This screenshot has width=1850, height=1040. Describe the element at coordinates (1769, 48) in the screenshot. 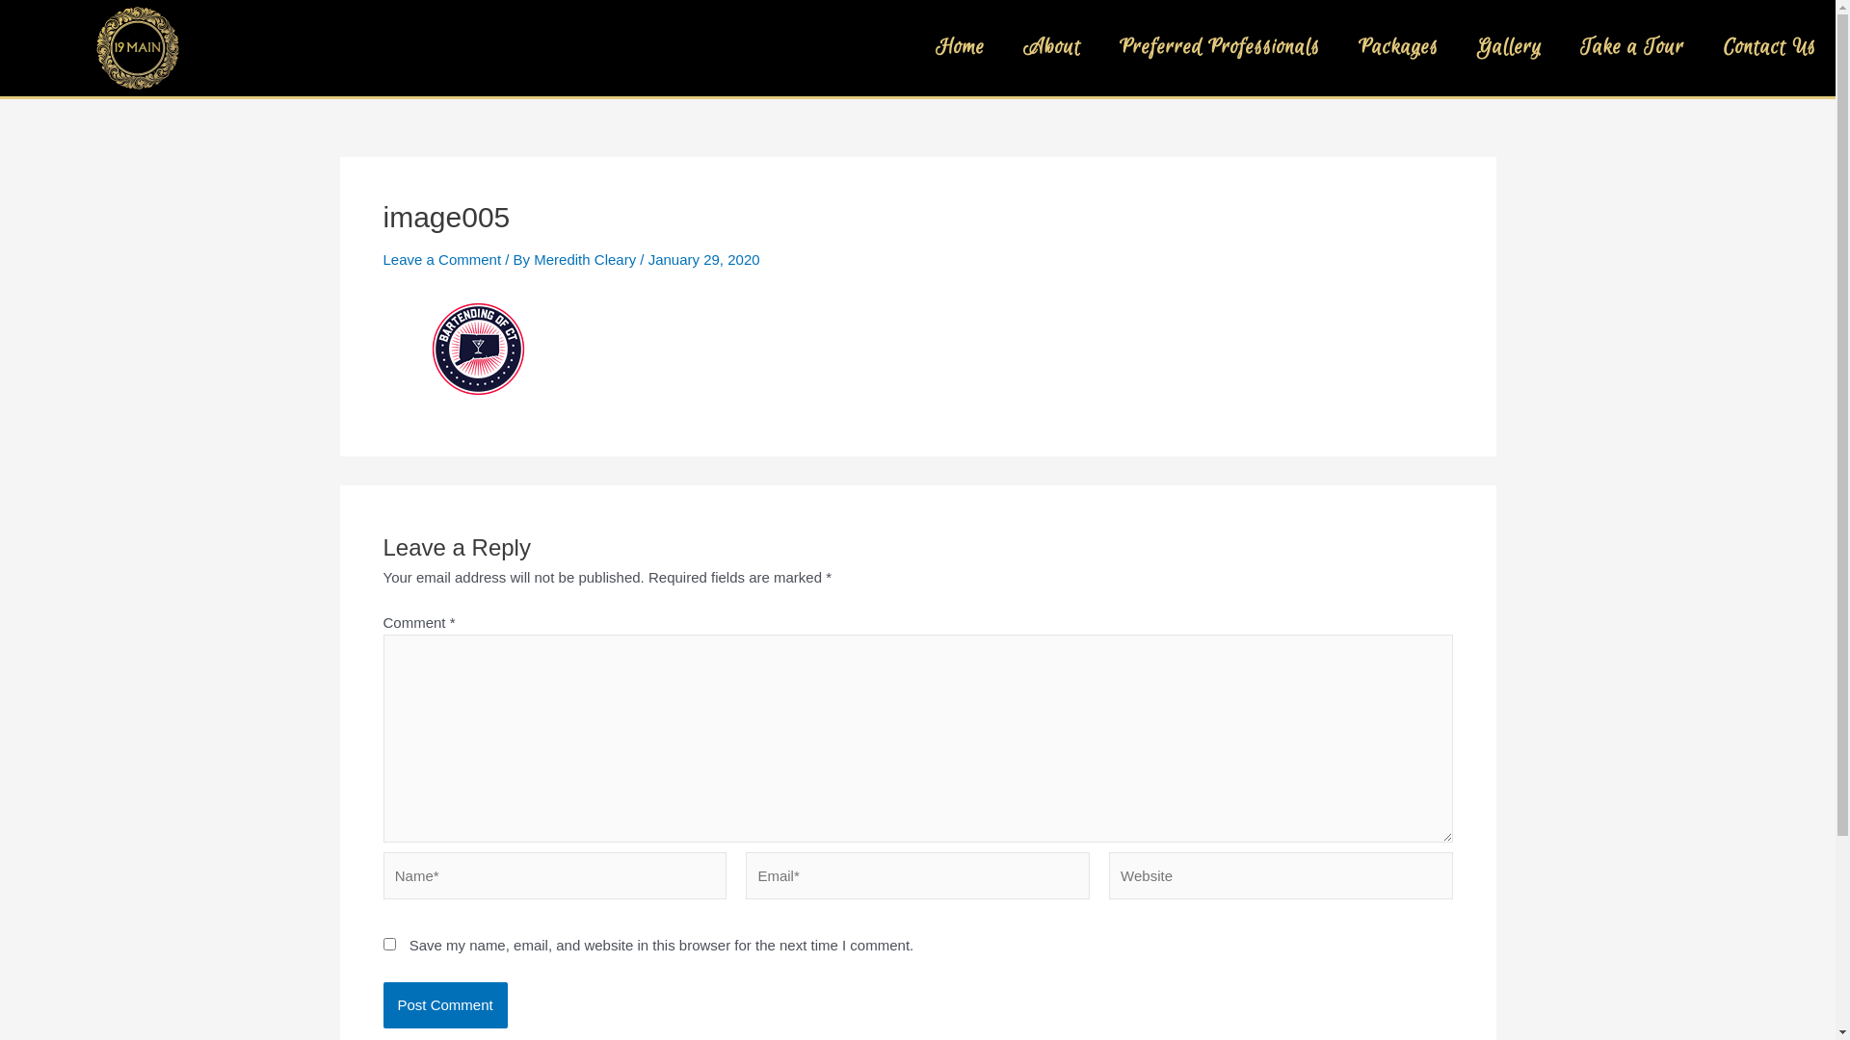

I see `Contact Us` at that location.